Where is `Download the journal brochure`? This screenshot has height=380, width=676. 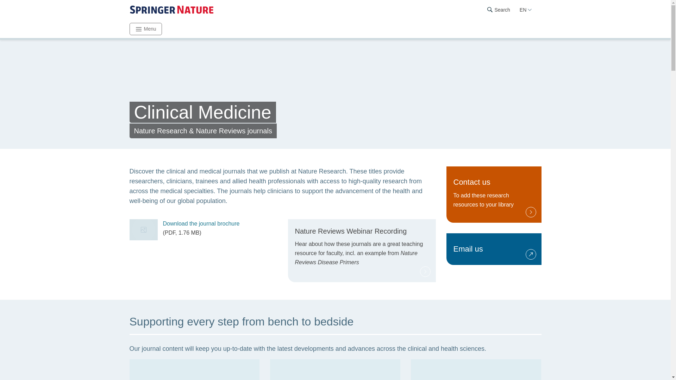 Download the journal brochure is located at coordinates (201, 223).